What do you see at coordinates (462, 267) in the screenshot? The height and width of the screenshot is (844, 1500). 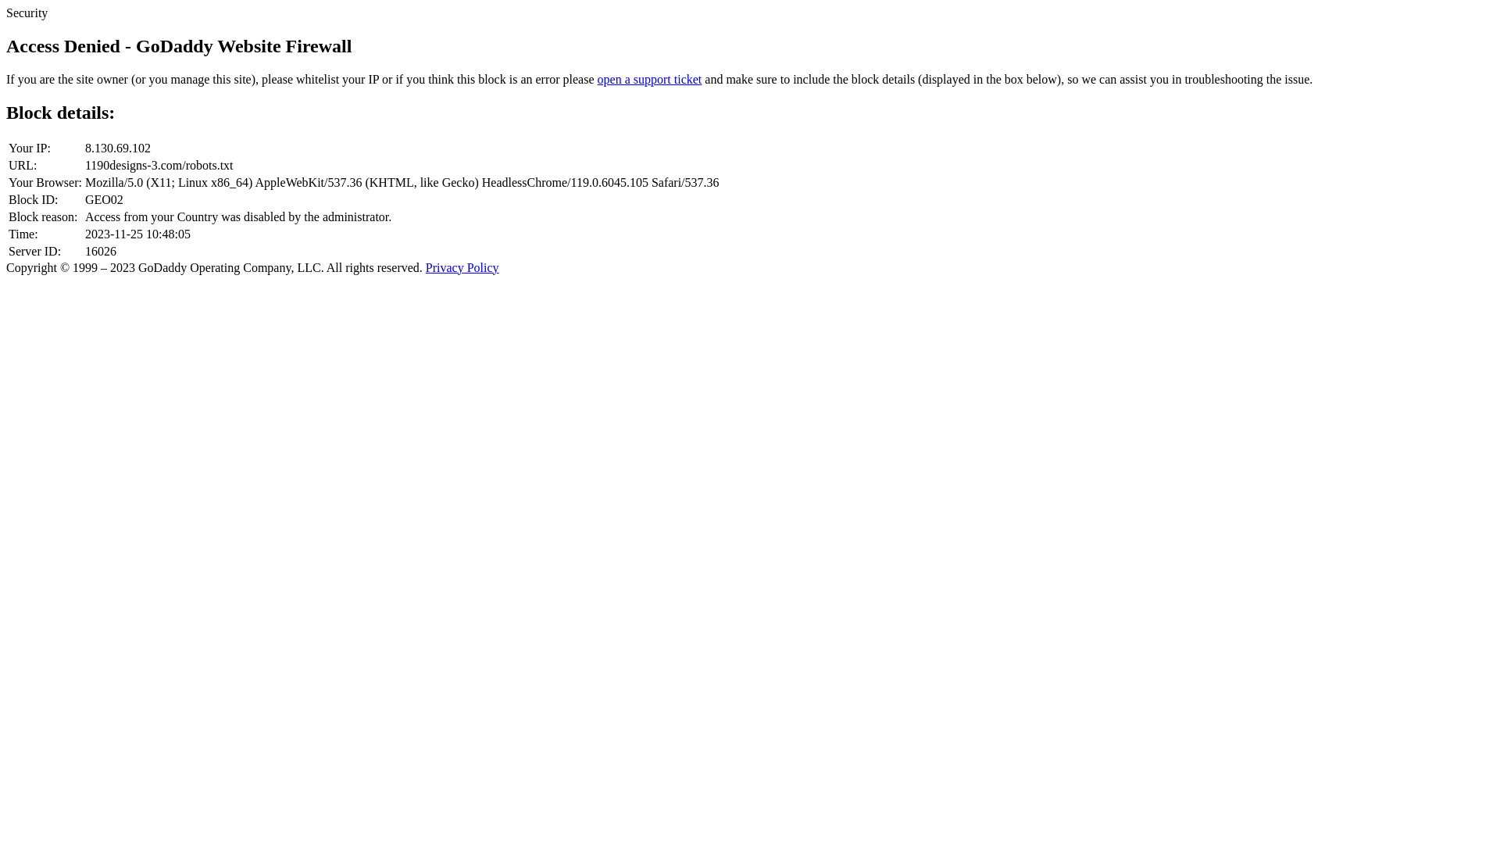 I see `Privacy Policy` at bounding box center [462, 267].